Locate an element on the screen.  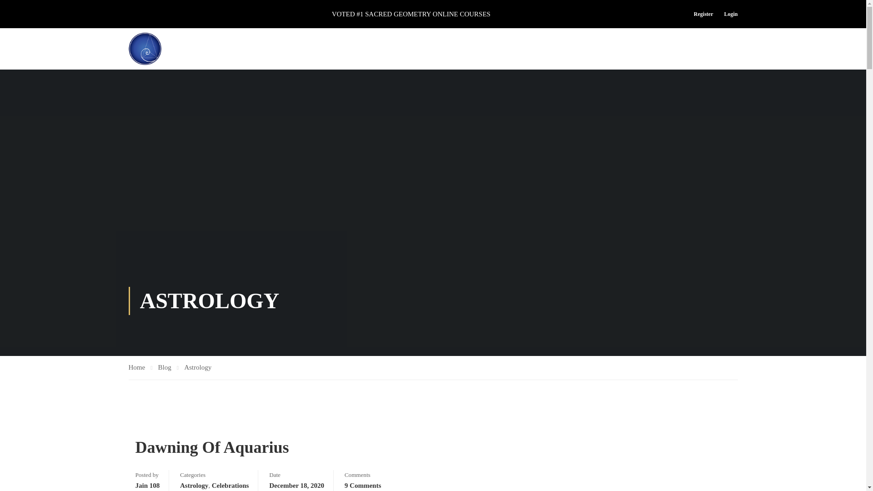
SHOP COURSES is located at coordinates (484, 49).